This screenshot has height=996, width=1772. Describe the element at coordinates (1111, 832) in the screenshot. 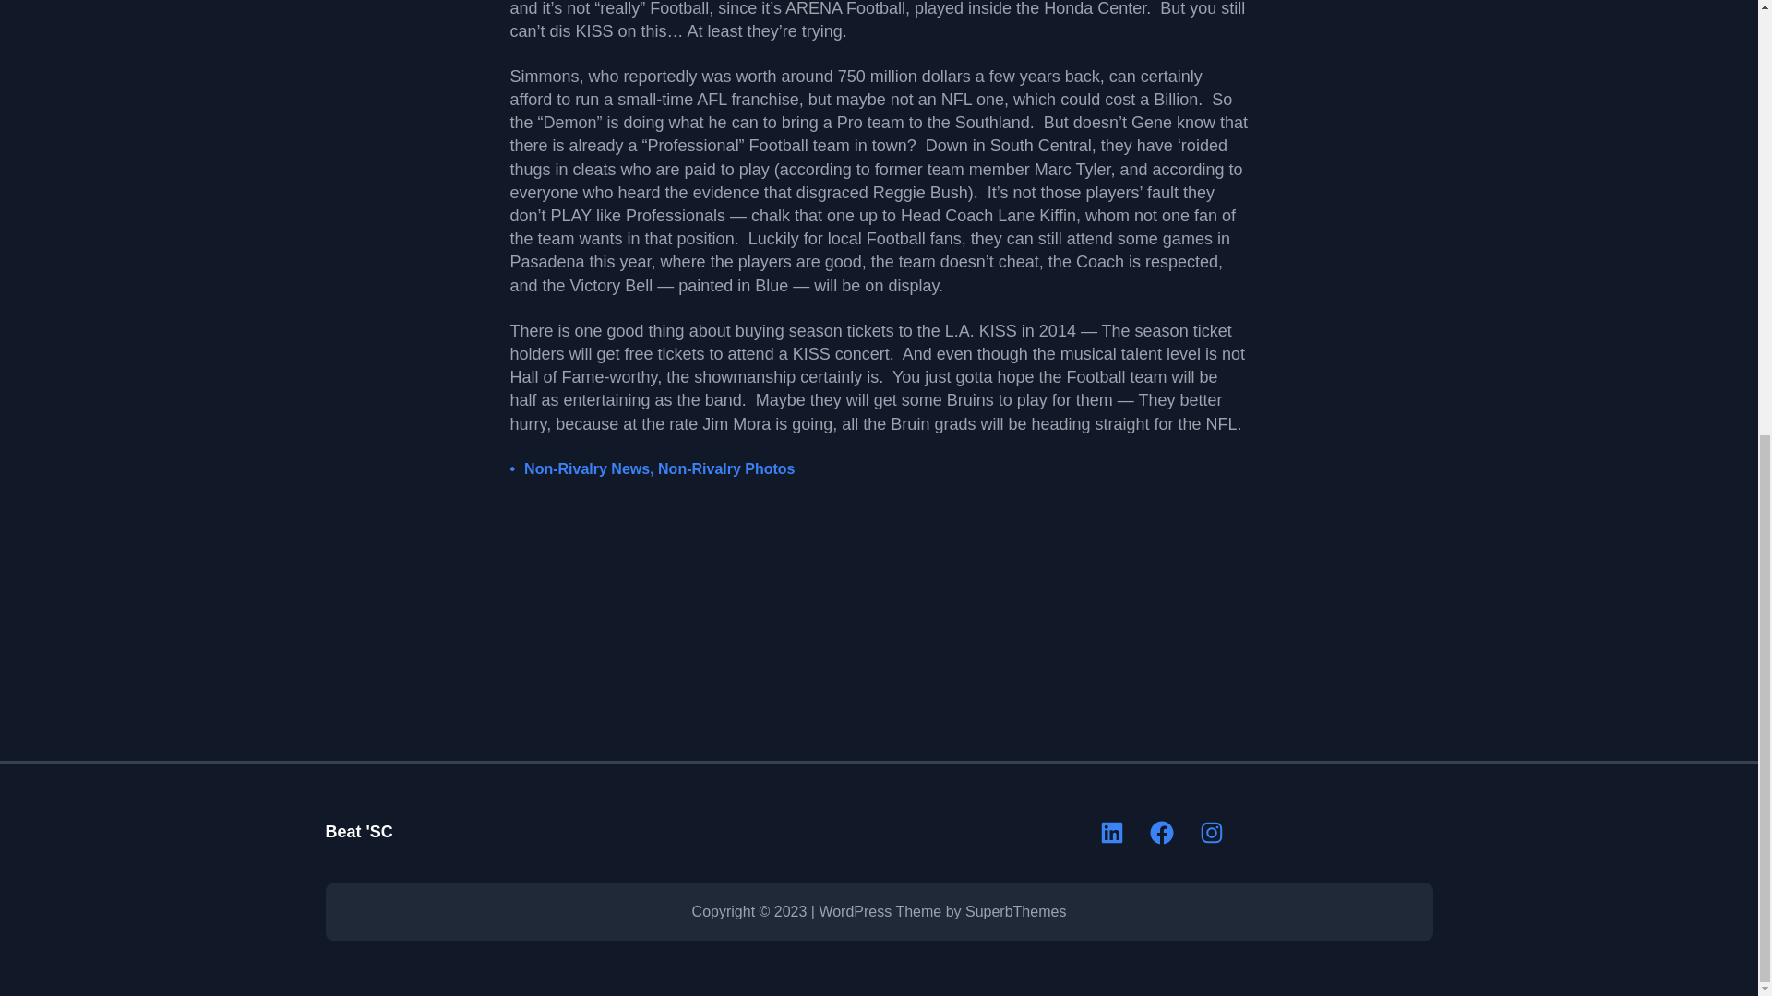

I see `LinkedIn` at that location.